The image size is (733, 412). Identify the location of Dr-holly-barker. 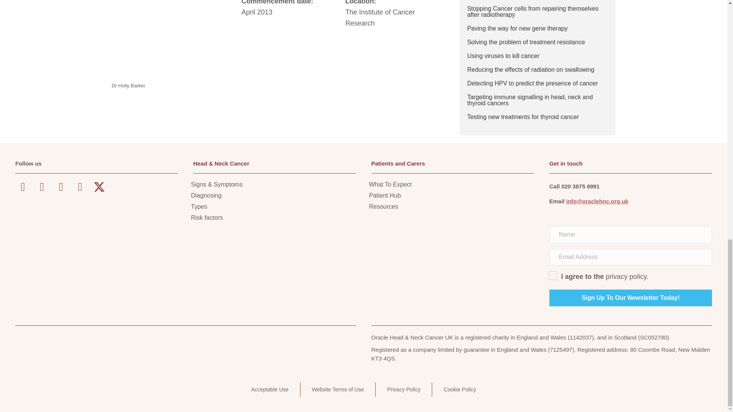
(168, 39).